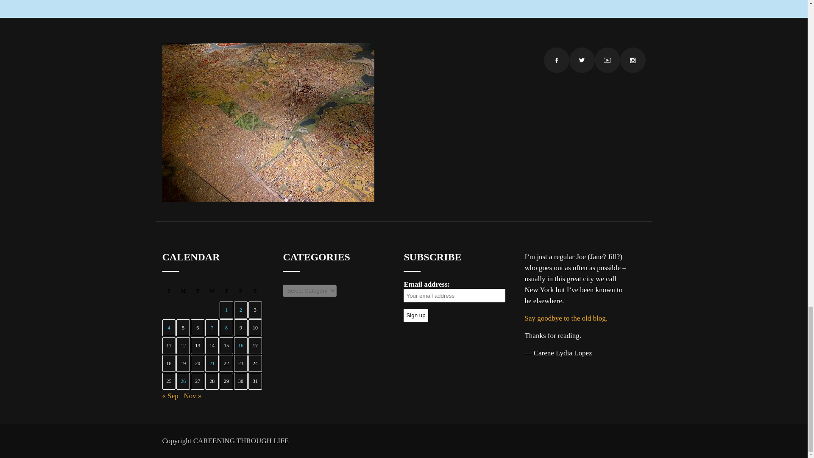  Describe the element at coordinates (556, 60) in the screenshot. I see `Facebook` at that location.